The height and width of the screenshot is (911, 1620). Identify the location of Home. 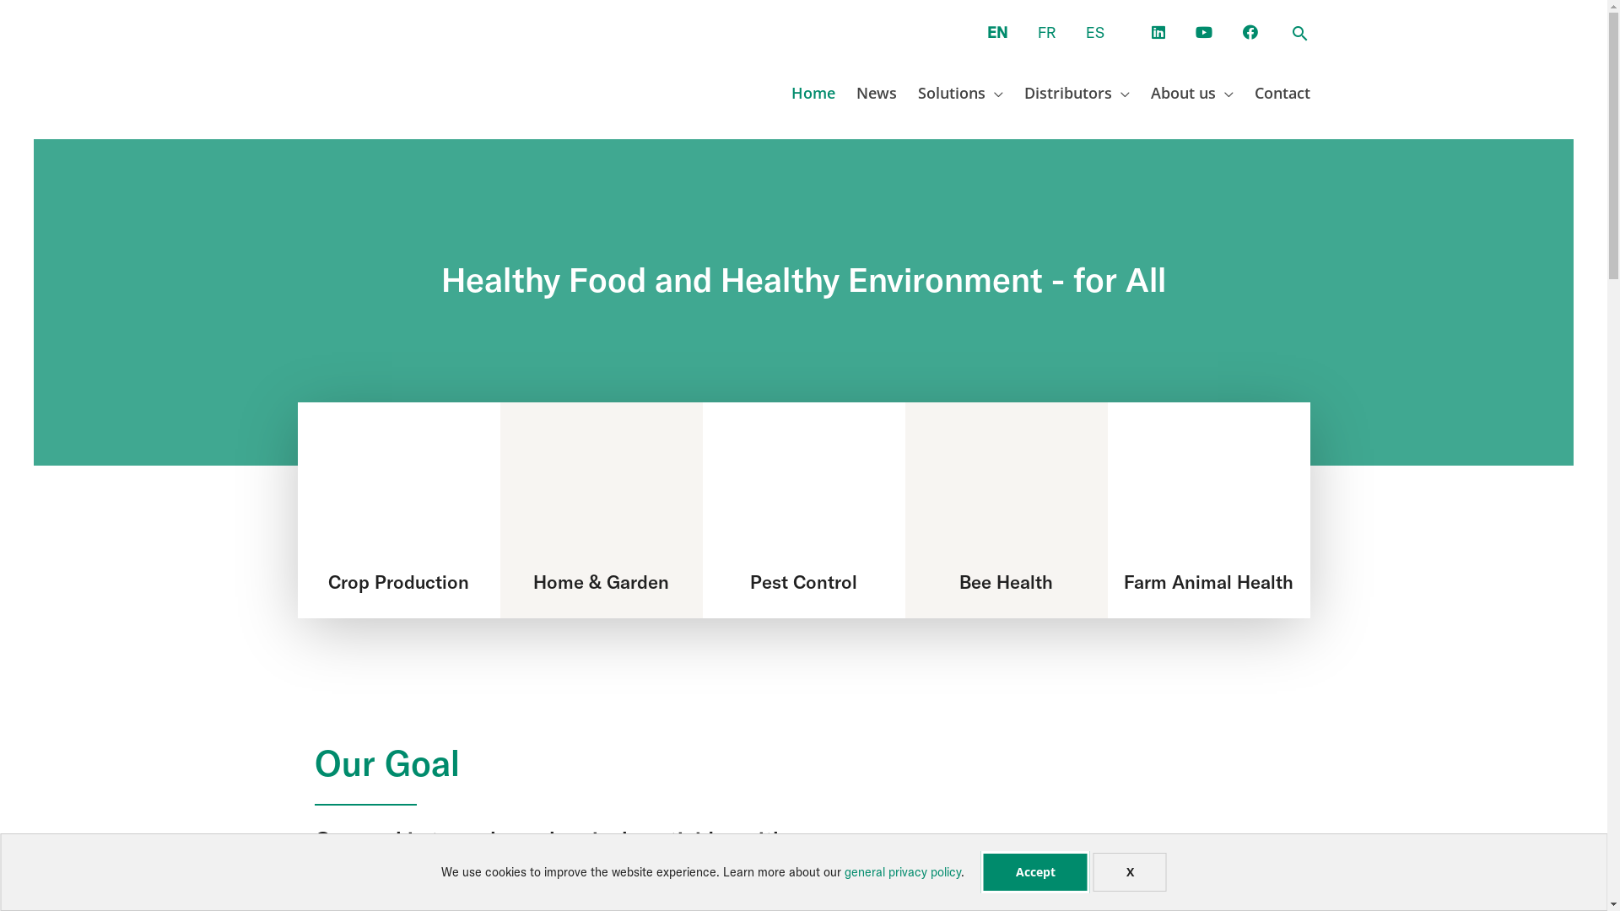
(802, 92).